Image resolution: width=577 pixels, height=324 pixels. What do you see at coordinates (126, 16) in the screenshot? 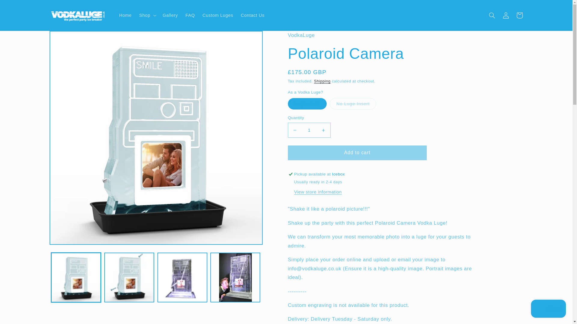
I see `Home` at bounding box center [126, 16].